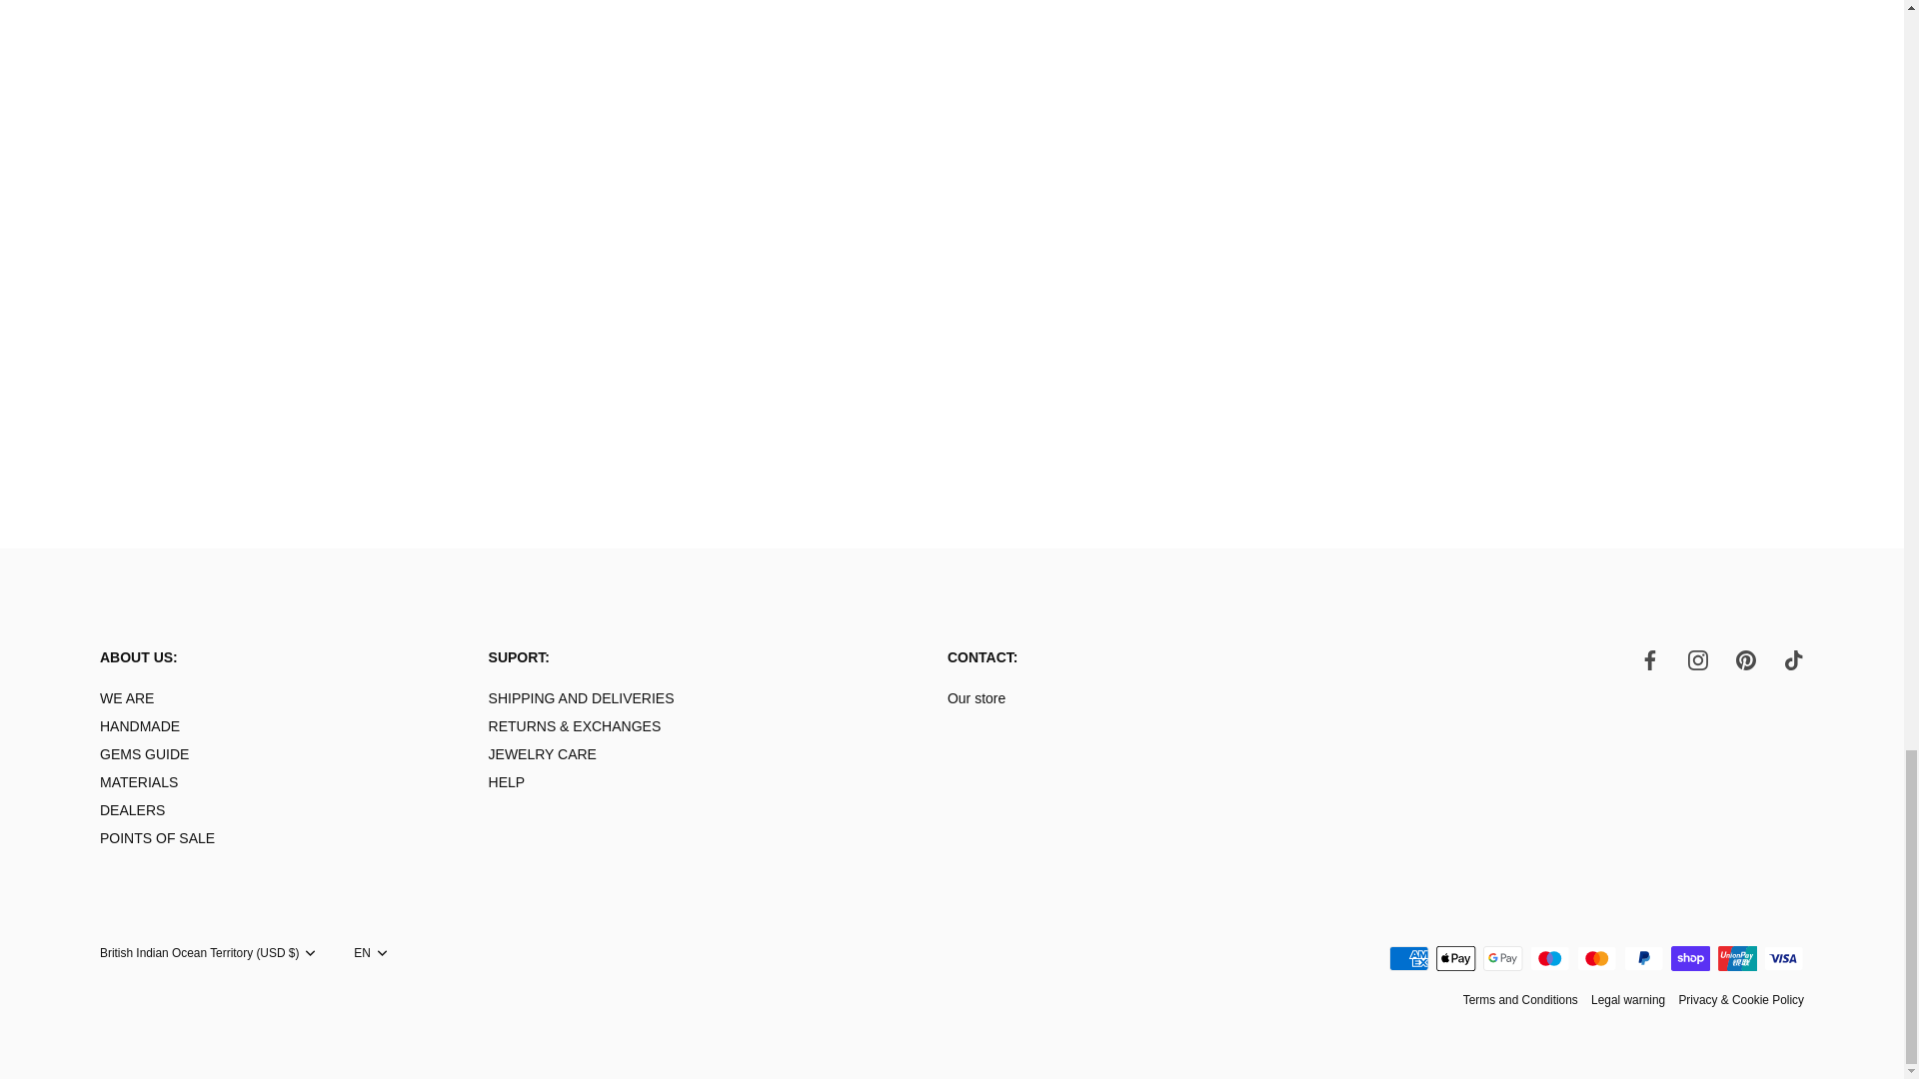 The image size is (1919, 1079). What do you see at coordinates (1503, 959) in the screenshot?
I see `Google Pay` at bounding box center [1503, 959].